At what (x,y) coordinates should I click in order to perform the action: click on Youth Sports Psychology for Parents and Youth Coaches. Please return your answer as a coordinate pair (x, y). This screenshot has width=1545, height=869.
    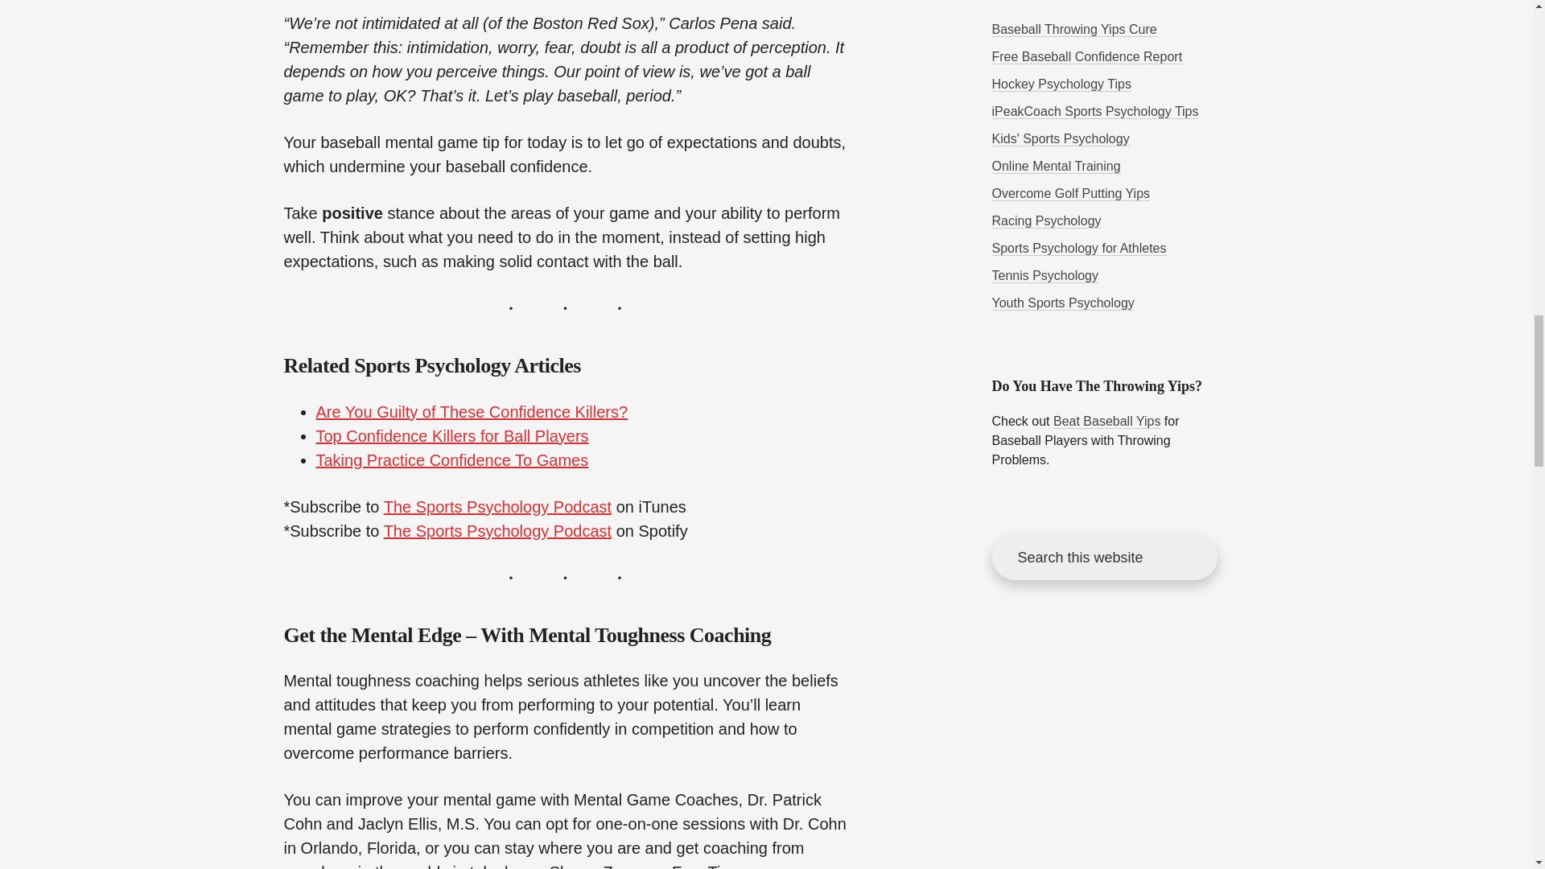
    Looking at the image, I should click on (1062, 303).